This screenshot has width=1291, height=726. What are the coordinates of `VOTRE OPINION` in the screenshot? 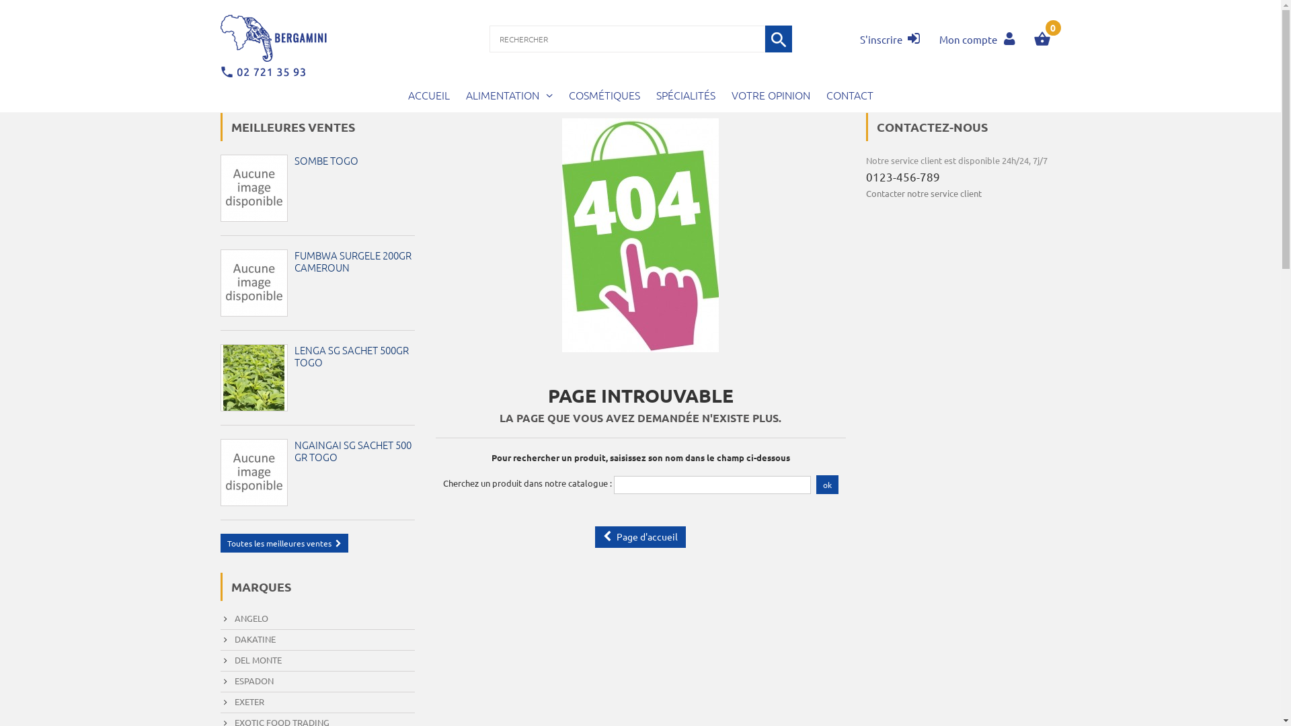 It's located at (771, 97).